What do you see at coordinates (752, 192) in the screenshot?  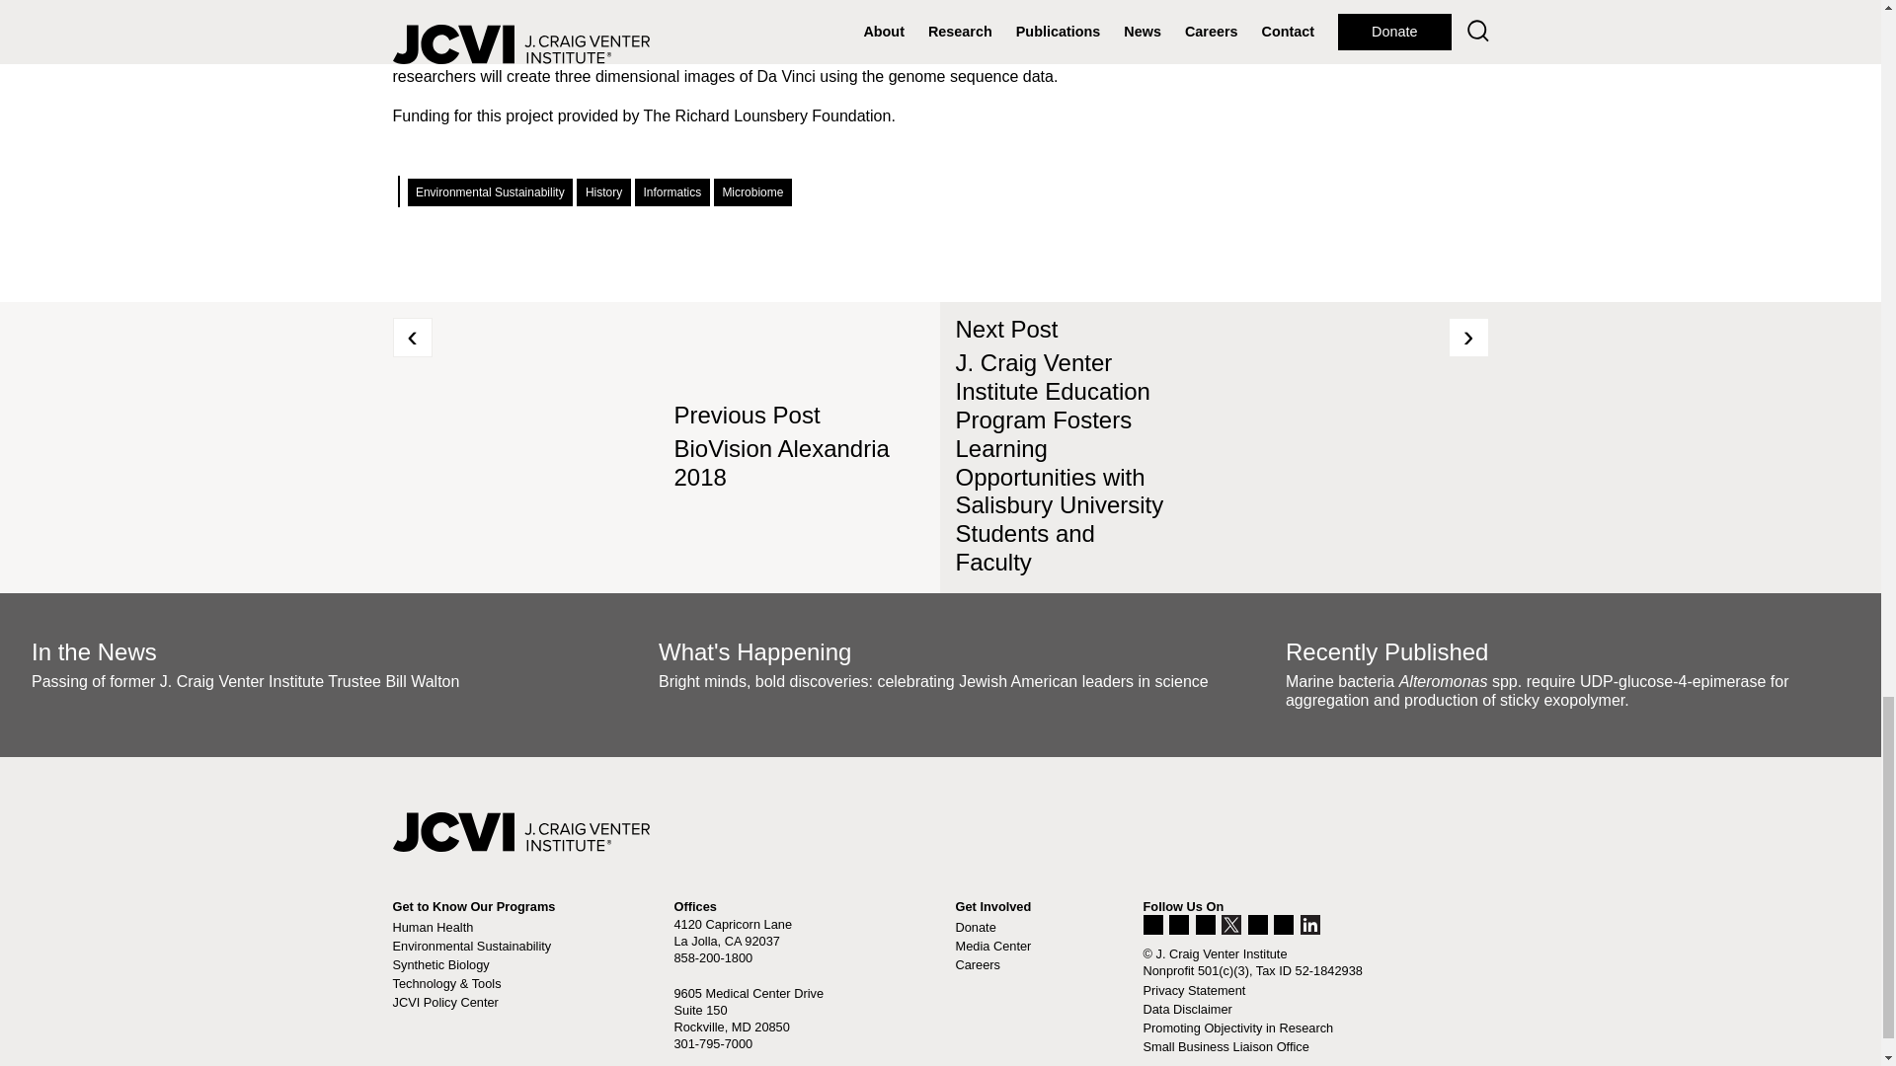 I see `Microbiome` at bounding box center [752, 192].